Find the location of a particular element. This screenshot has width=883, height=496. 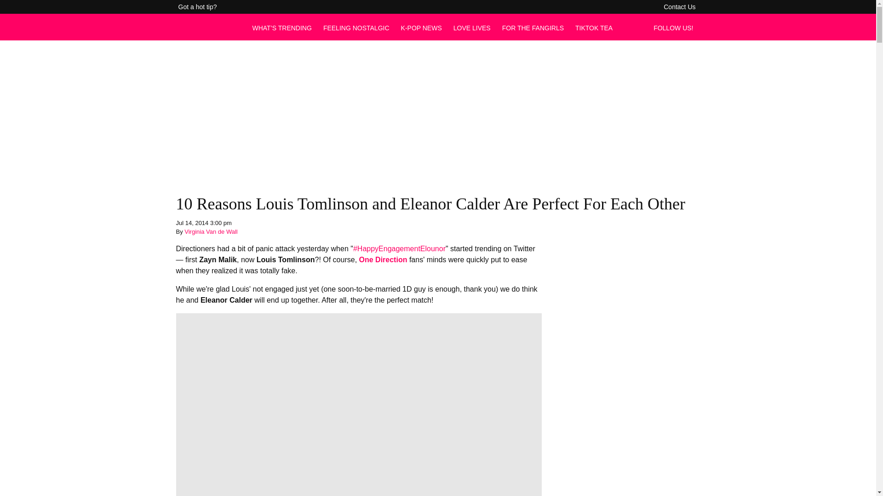

TIKTOK TEA is located at coordinates (594, 28).